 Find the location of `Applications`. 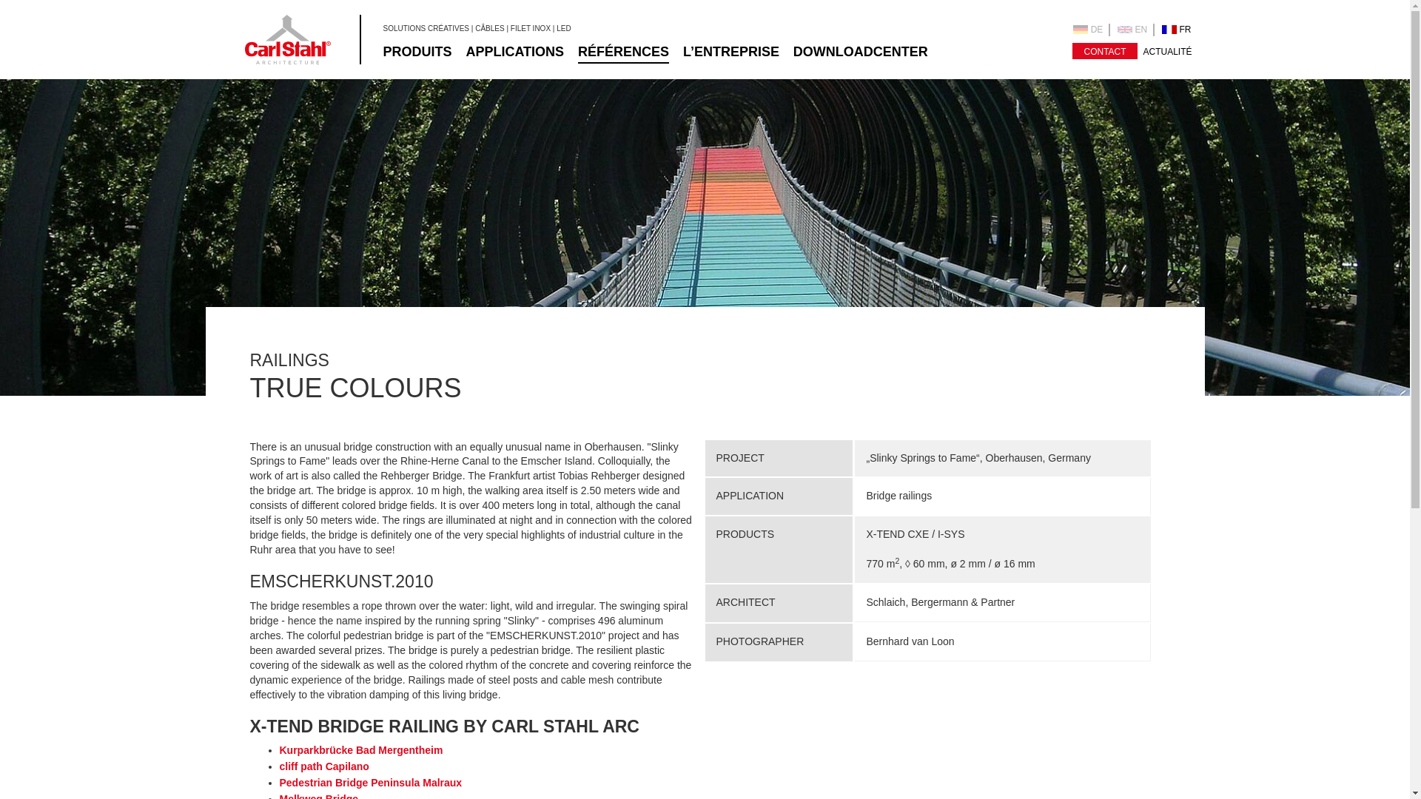

Applications is located at coordinates (515, 52).